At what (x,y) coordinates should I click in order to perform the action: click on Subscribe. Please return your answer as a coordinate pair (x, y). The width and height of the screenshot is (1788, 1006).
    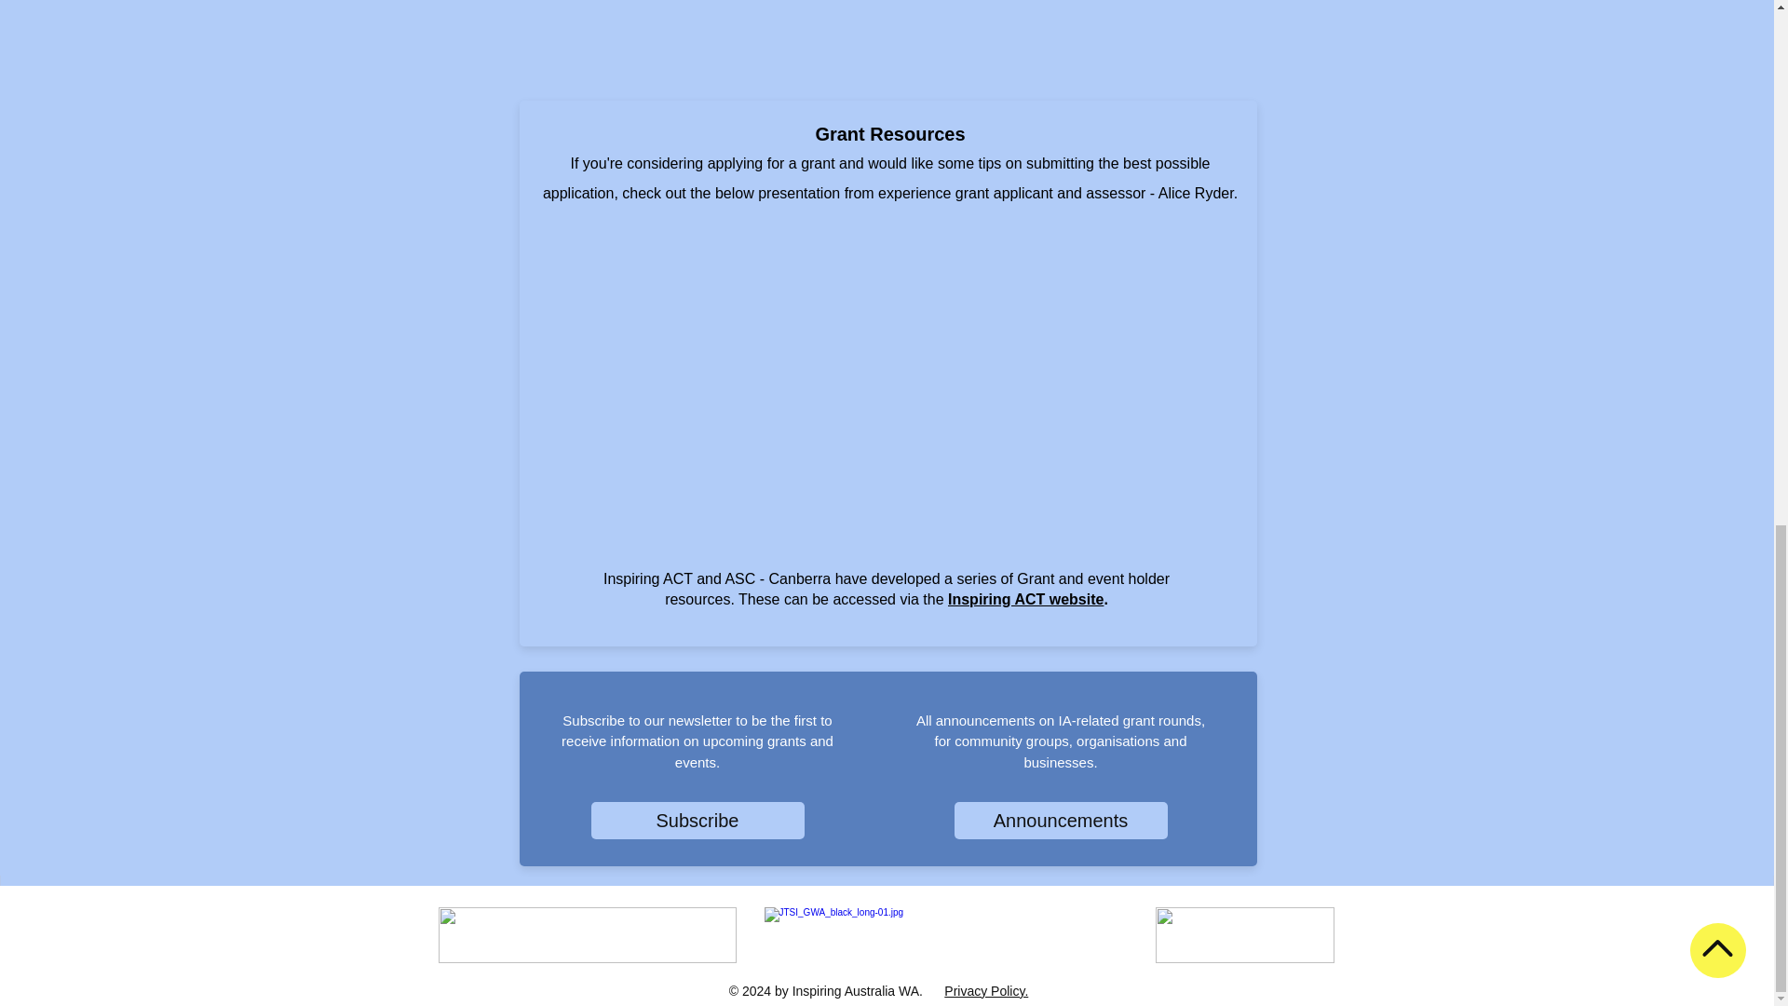
    Looking at the image, I should click on (697, 820).